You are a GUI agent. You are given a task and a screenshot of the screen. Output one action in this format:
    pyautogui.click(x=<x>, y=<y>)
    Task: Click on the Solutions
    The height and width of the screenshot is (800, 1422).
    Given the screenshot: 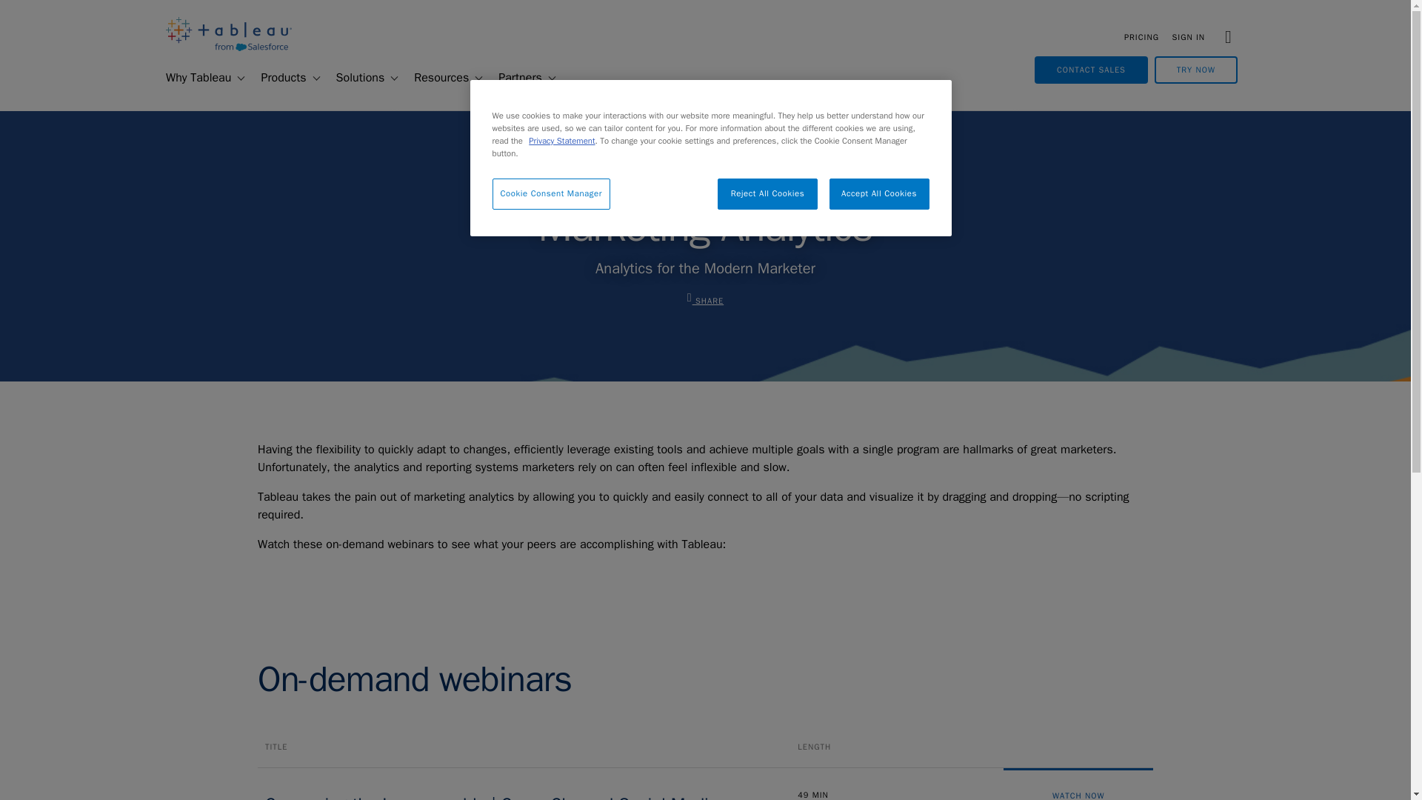 What is the action you would take?
    pyautogui.click(x=354, y=78)
    